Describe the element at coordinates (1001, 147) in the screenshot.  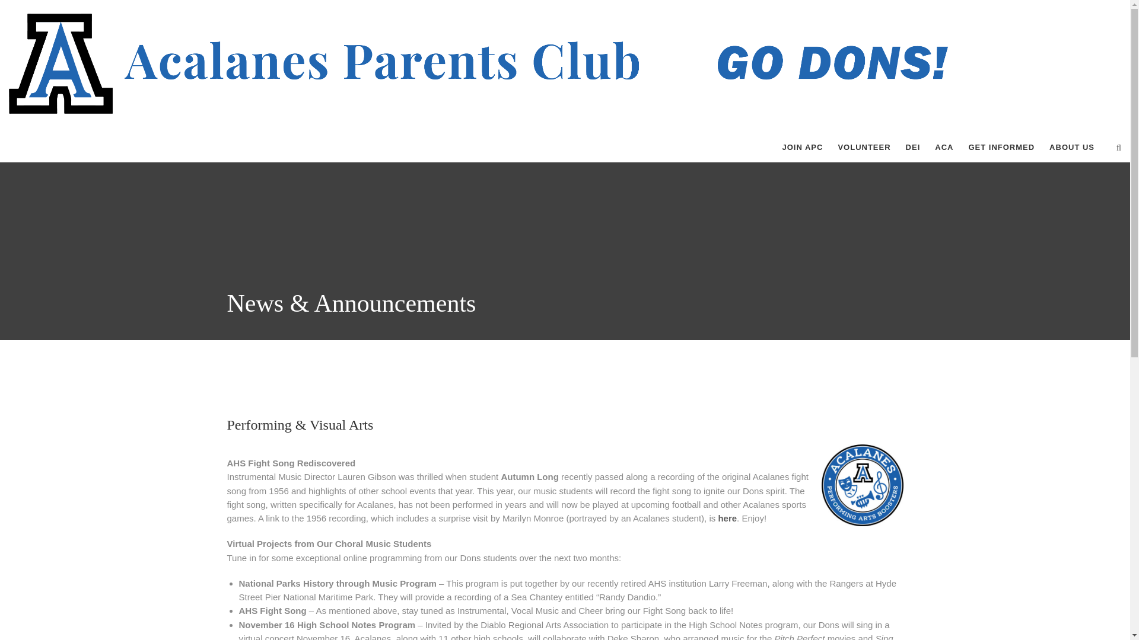
I see `GET INFORMED` at that location.